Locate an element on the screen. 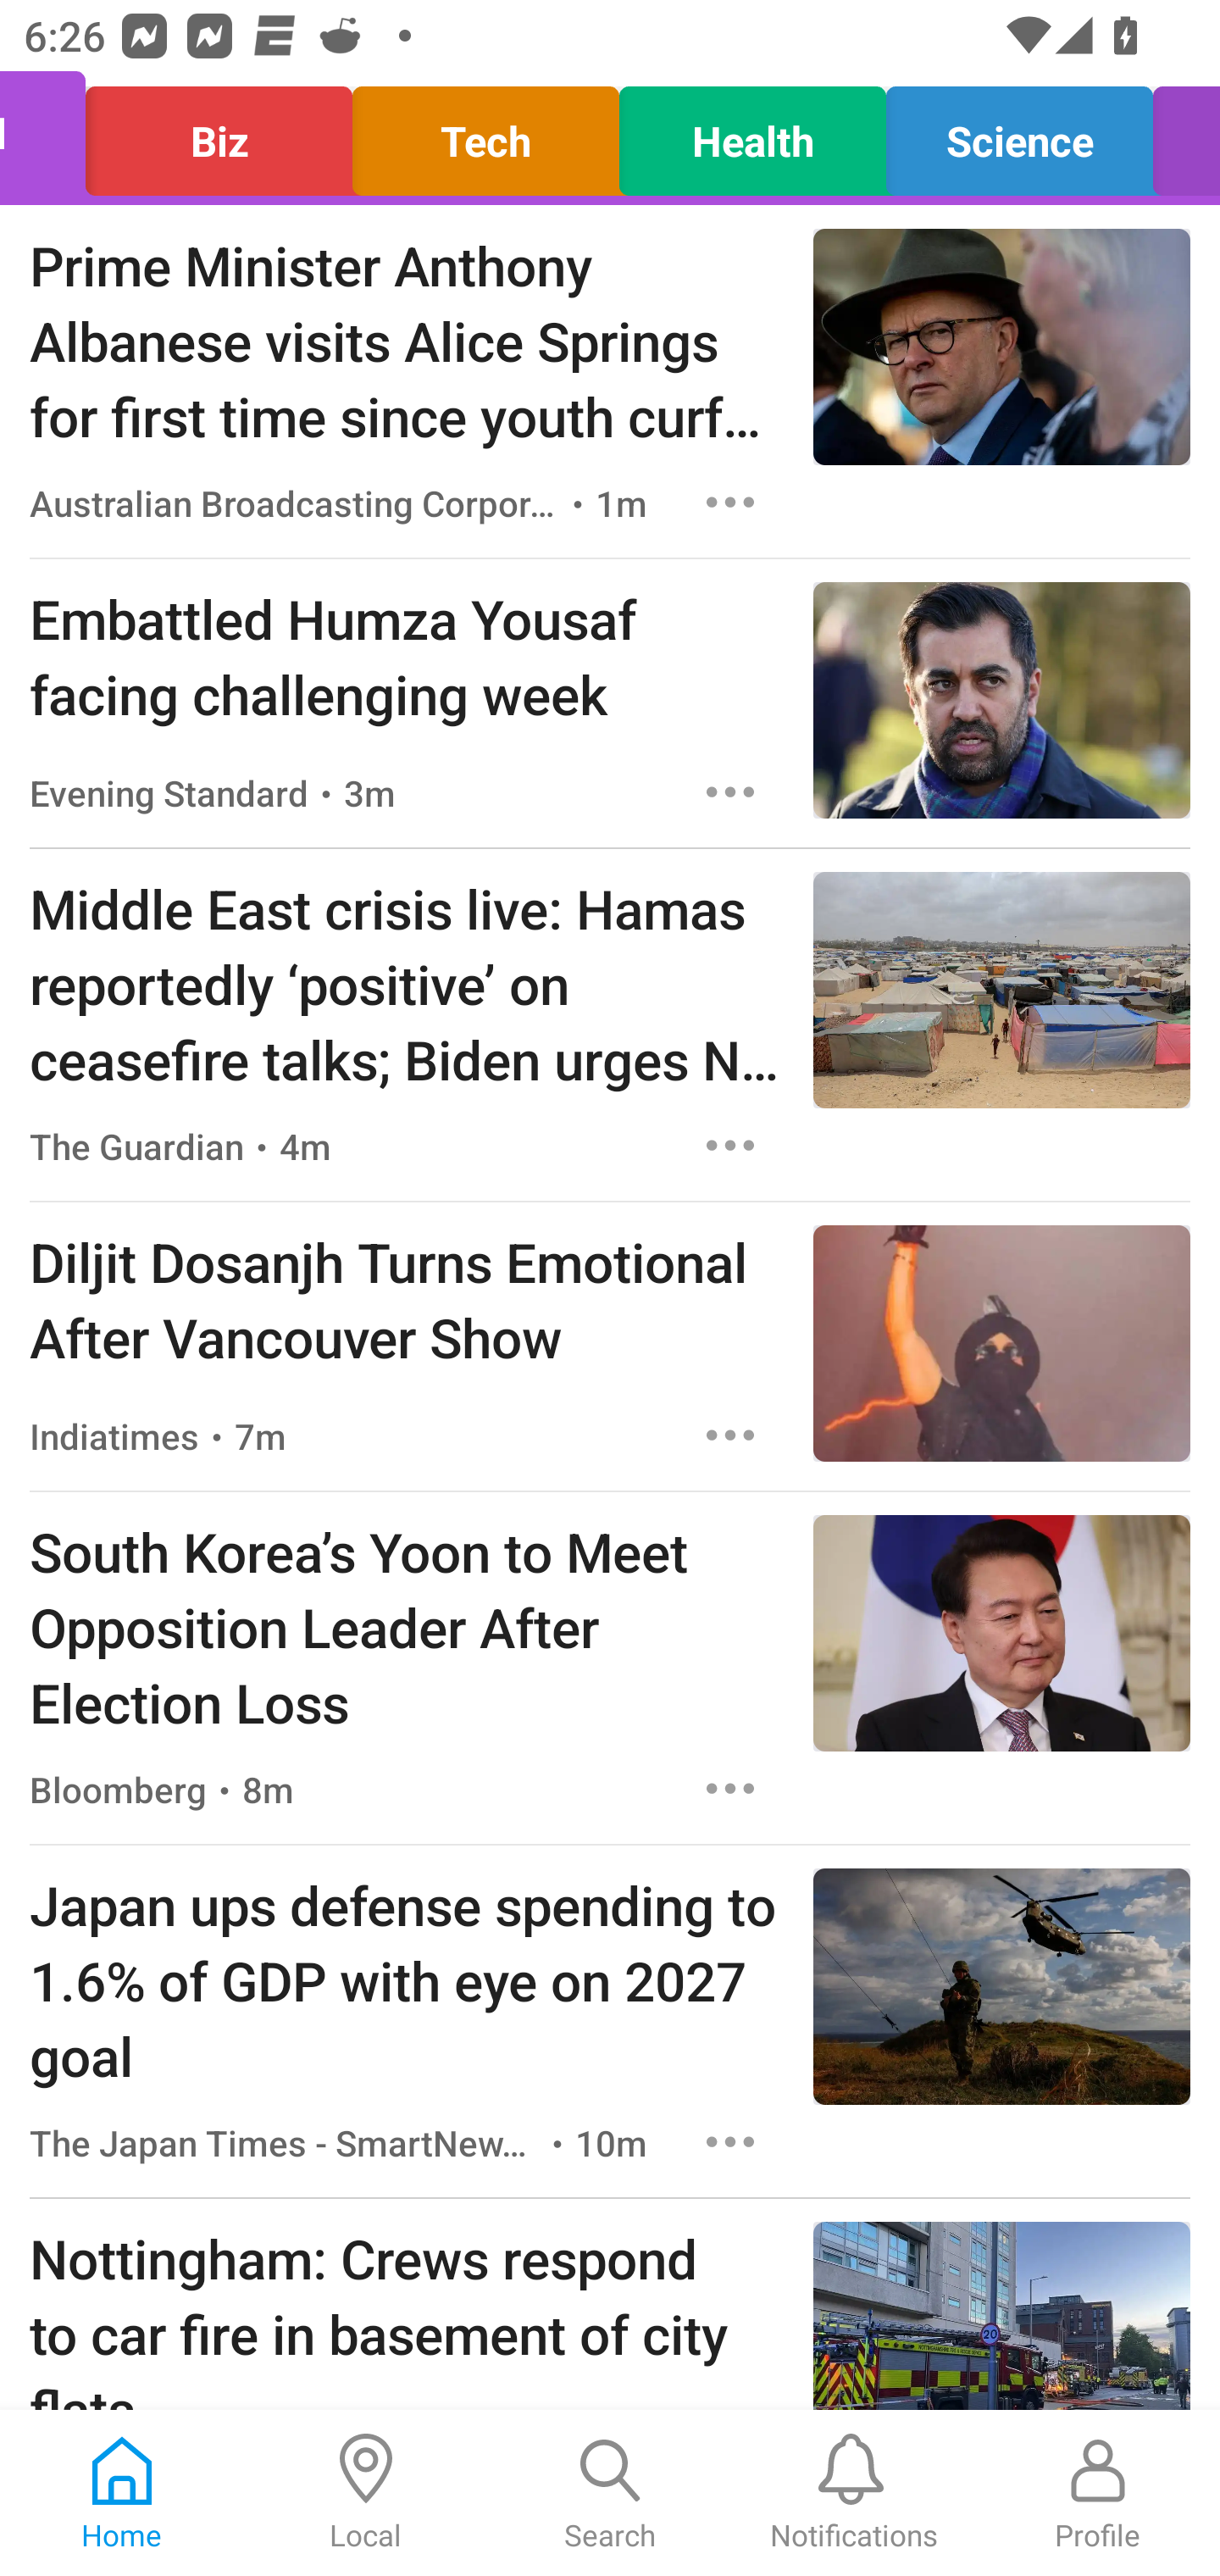  Local is located at coordinates (366, 2493).